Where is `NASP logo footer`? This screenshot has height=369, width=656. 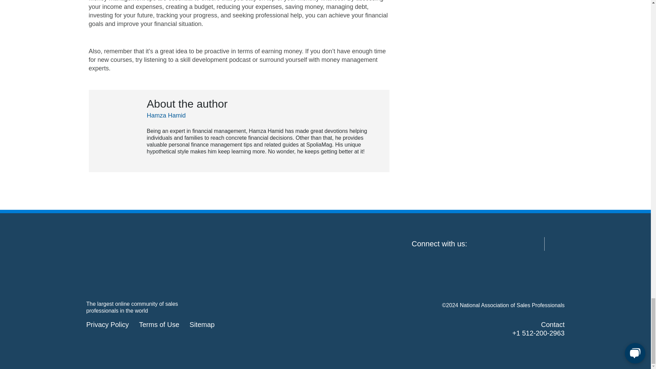
NASP logo footer is located at coordinates (137, 262).